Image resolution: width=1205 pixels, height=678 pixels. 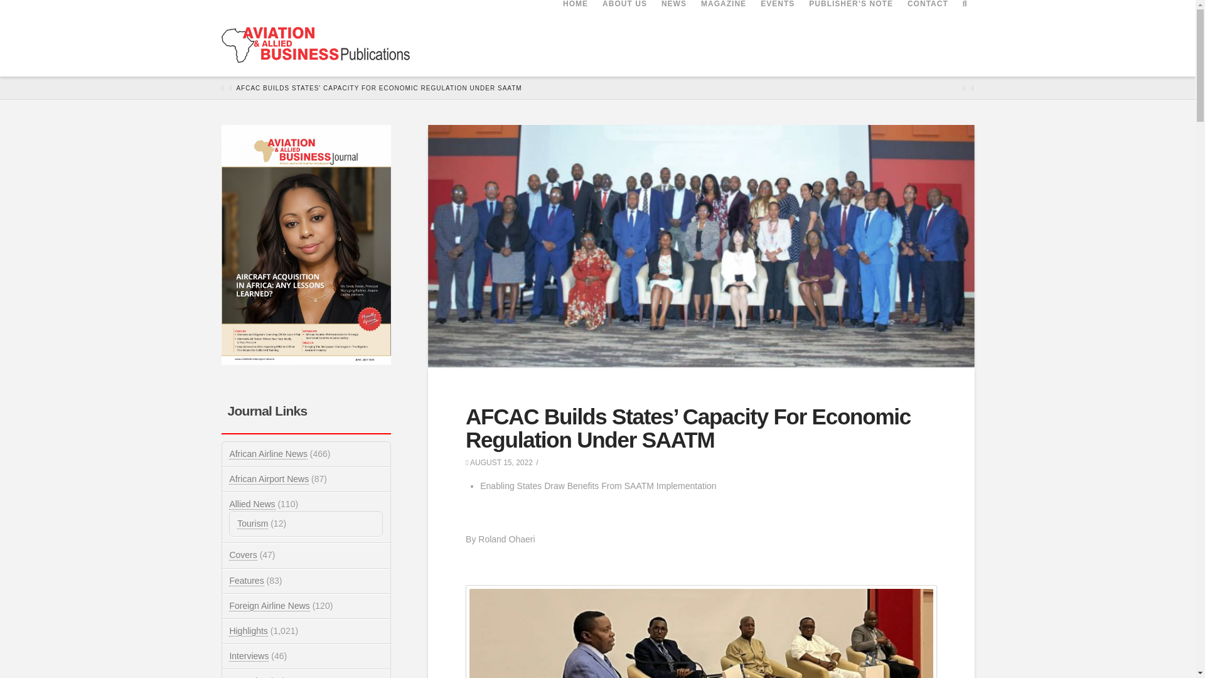 What do you see at coordinates (379, 88) in the screenshot?
I see `You Are Here` at bounding box center [379, 88].